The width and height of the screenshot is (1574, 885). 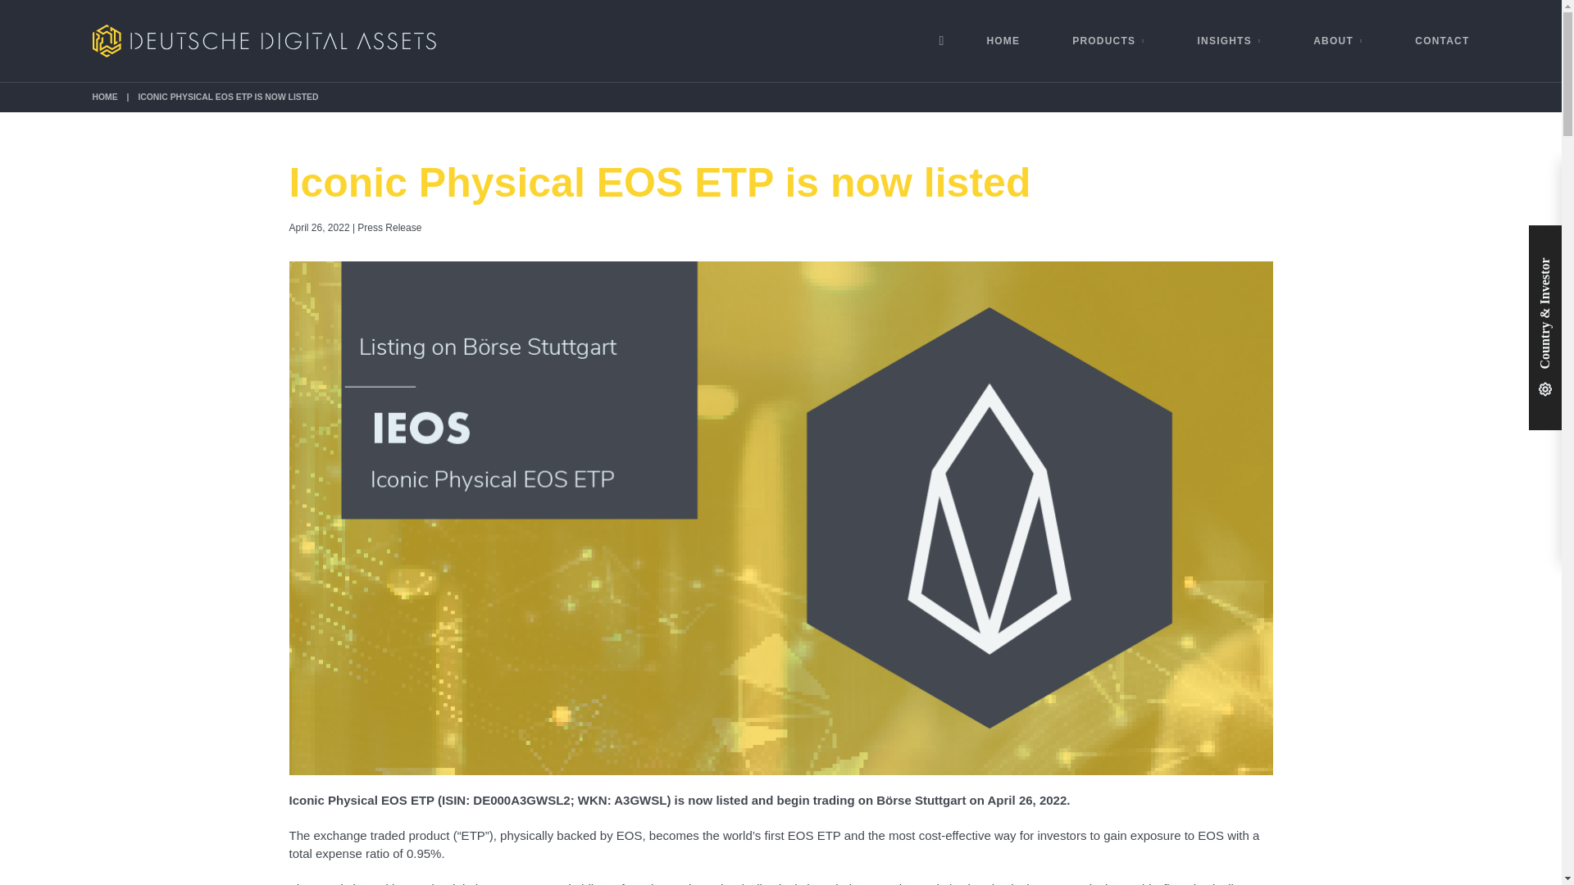 I want to click on Products, so click(x=1108, y=41).